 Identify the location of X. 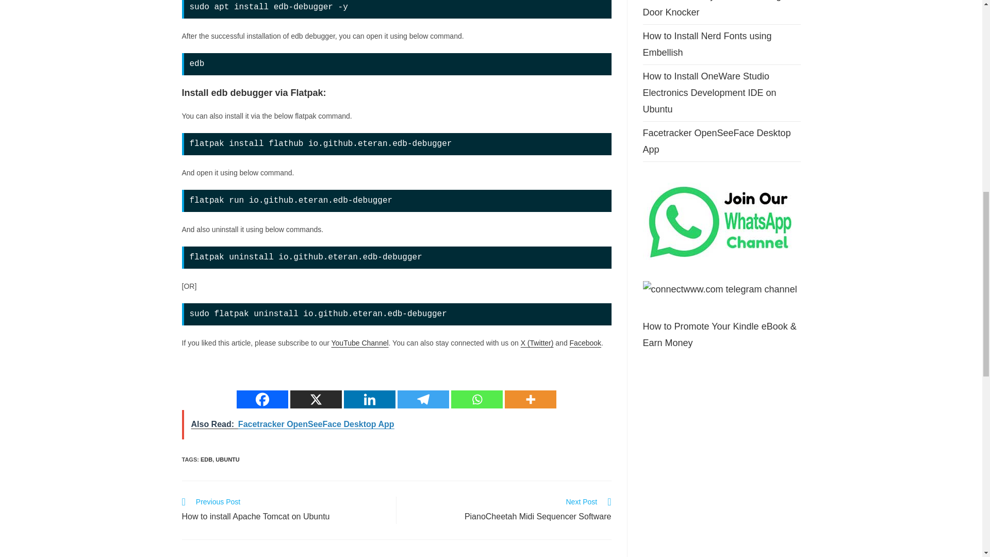
(316, 399).